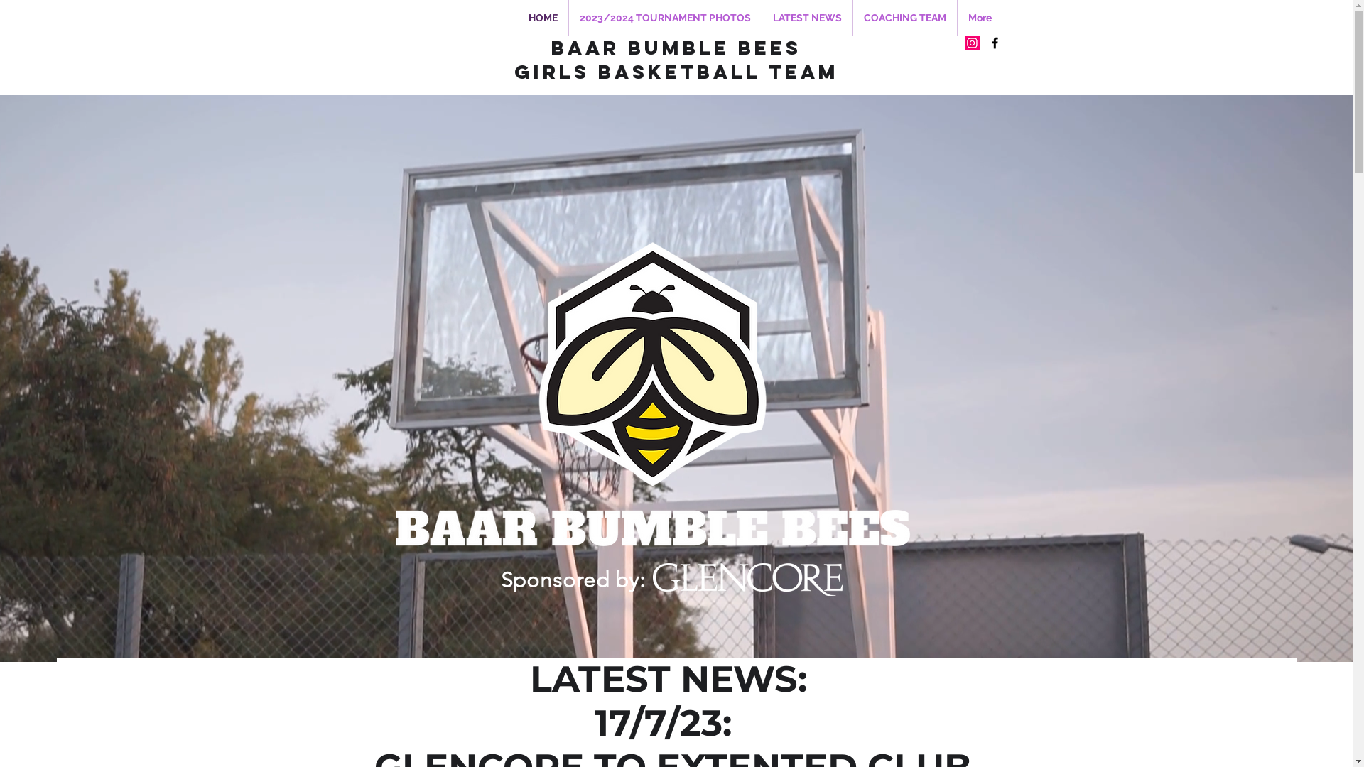 This screenshot has width=1364, height=767. What do you see at coordinates (807, 18) in the screenshot?
I see `LATEST NEWS` at bounding box center [807, 18].